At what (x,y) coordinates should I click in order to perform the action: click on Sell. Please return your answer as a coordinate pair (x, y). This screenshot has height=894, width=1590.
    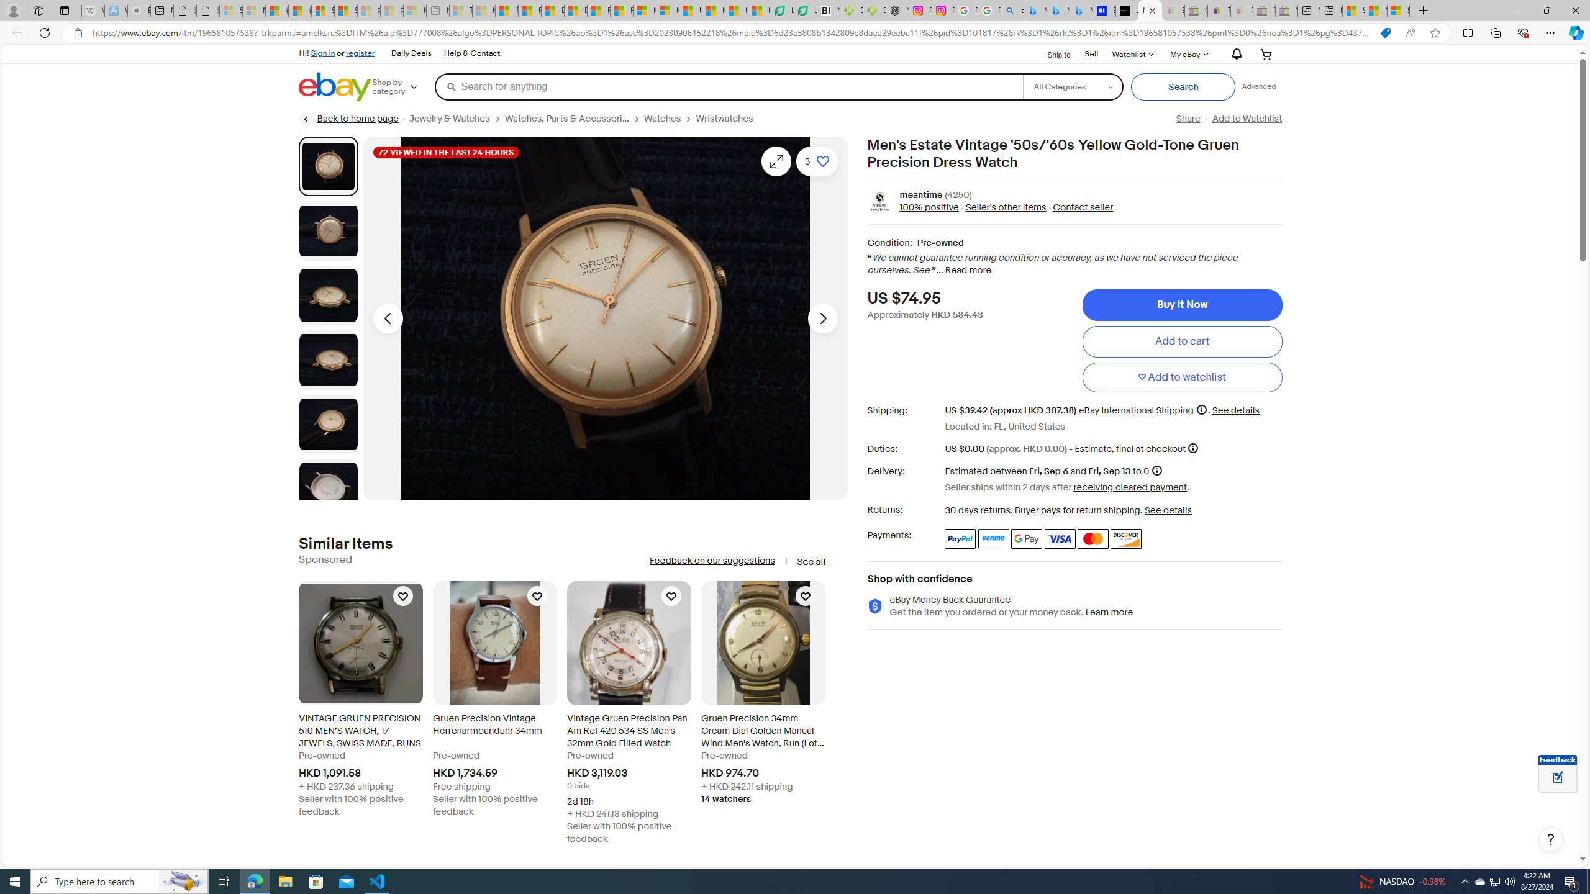
    Looking at the image, I should click on (1092, 55).